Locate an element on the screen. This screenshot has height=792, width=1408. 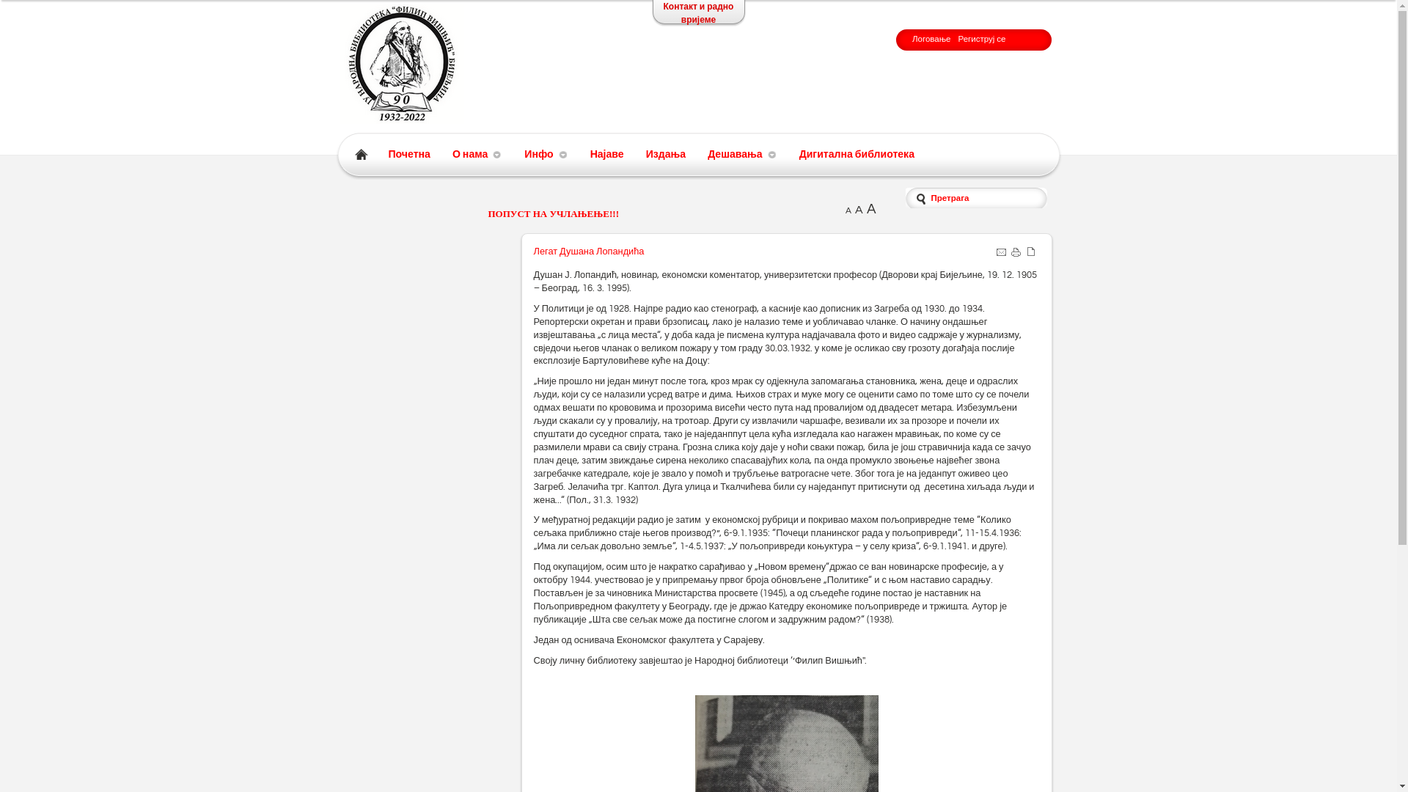
Search is located at coordinates (58, 10).